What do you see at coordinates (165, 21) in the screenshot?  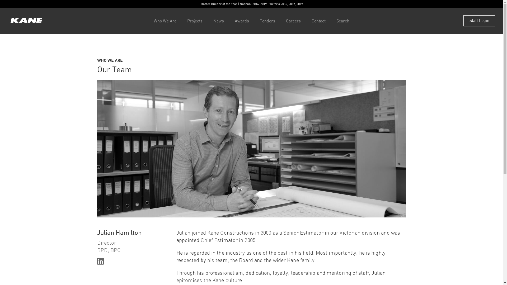 I see `Who We Are` at bounding box center [165, 21].